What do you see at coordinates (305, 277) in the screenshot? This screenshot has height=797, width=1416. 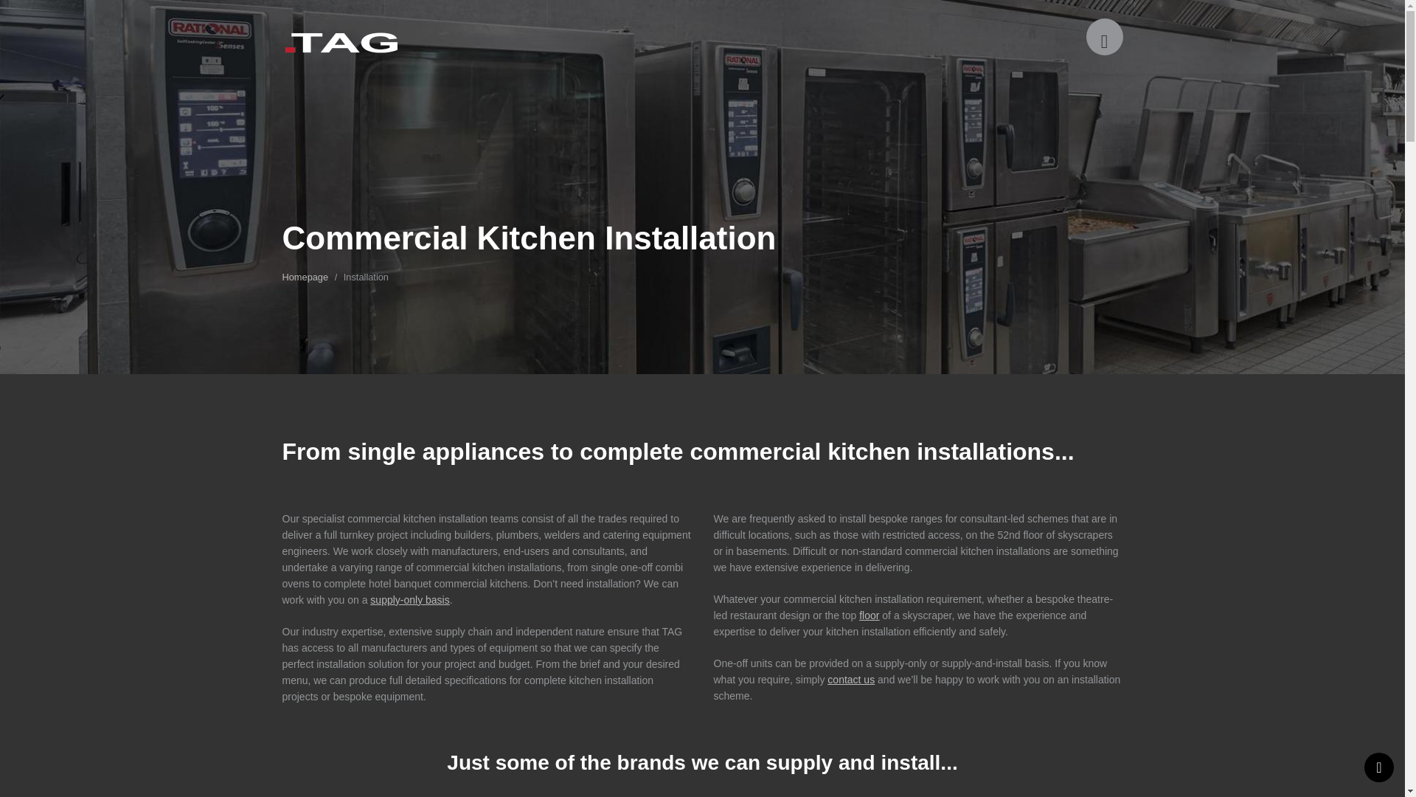 I see `Homepage` at bounding box center [305, 277].